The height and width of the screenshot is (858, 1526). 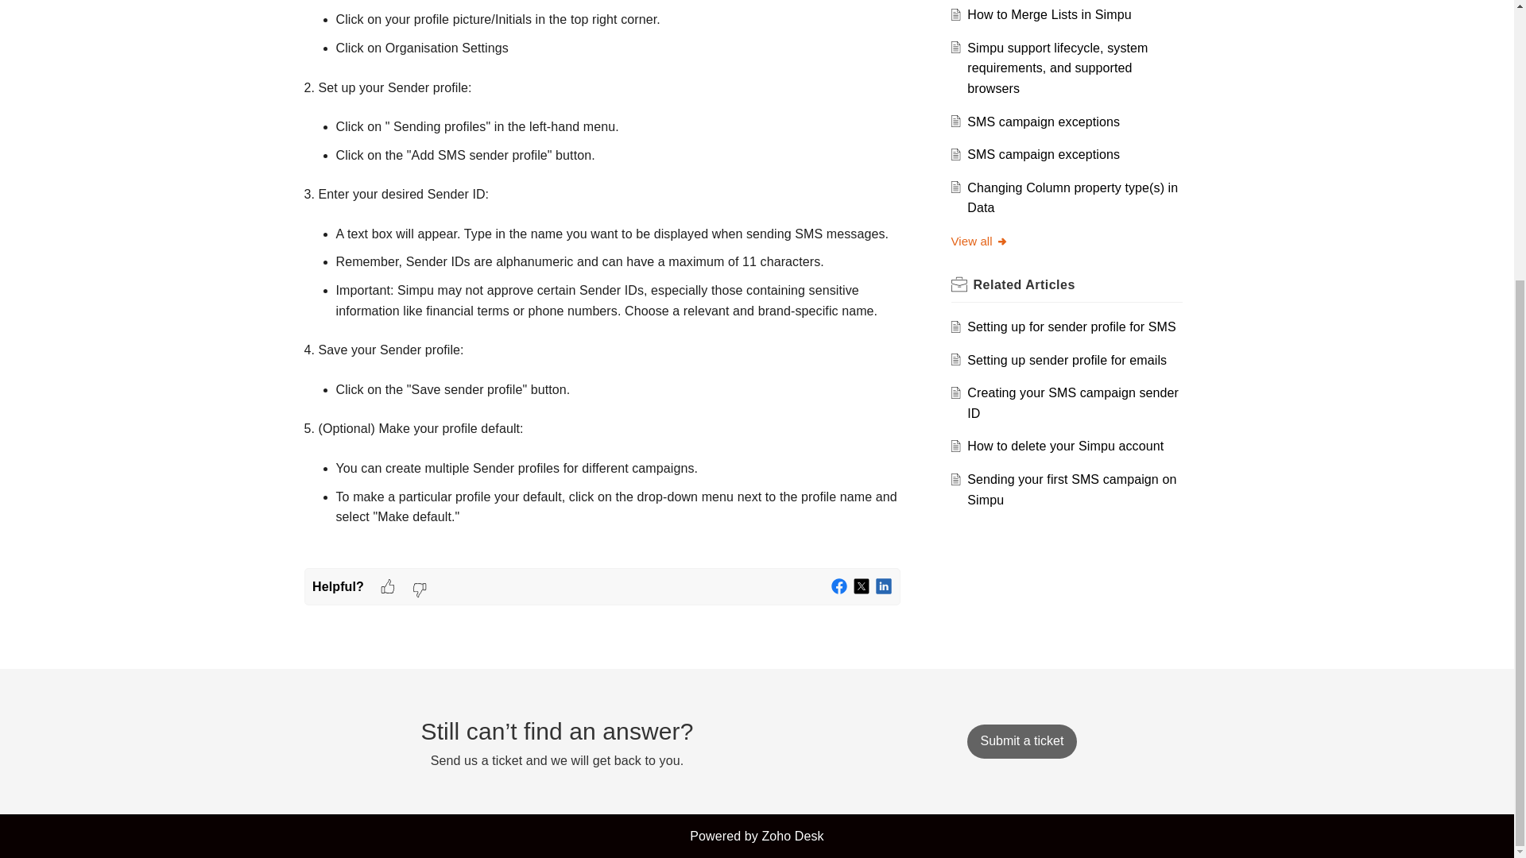 I want to click on Setting up sender profile for emails, so click(x=1067, y=360).